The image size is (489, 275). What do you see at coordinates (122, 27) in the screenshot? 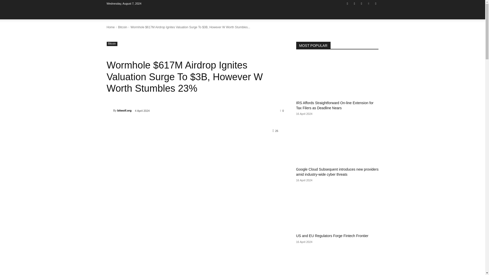
I see `Bitcoin` at bounding box center [122, 27].